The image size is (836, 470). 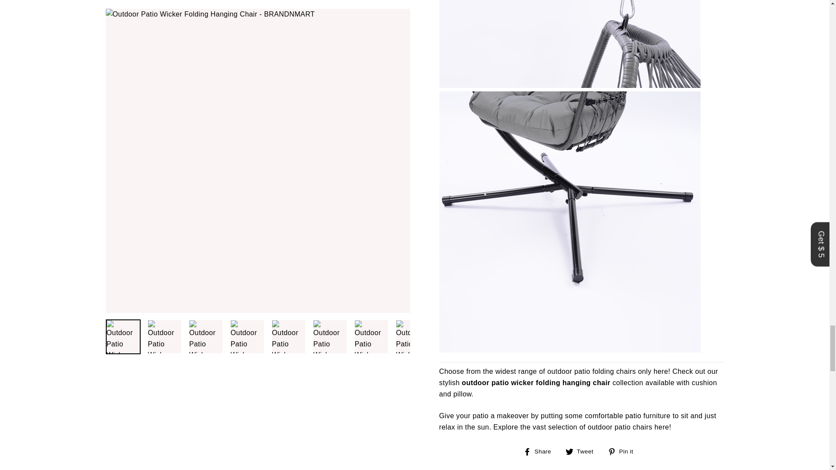 What do you see at coordinates (624, 451) in the screenshot?
I see `Pin on Pinterest` at bounding box center [624, 451].